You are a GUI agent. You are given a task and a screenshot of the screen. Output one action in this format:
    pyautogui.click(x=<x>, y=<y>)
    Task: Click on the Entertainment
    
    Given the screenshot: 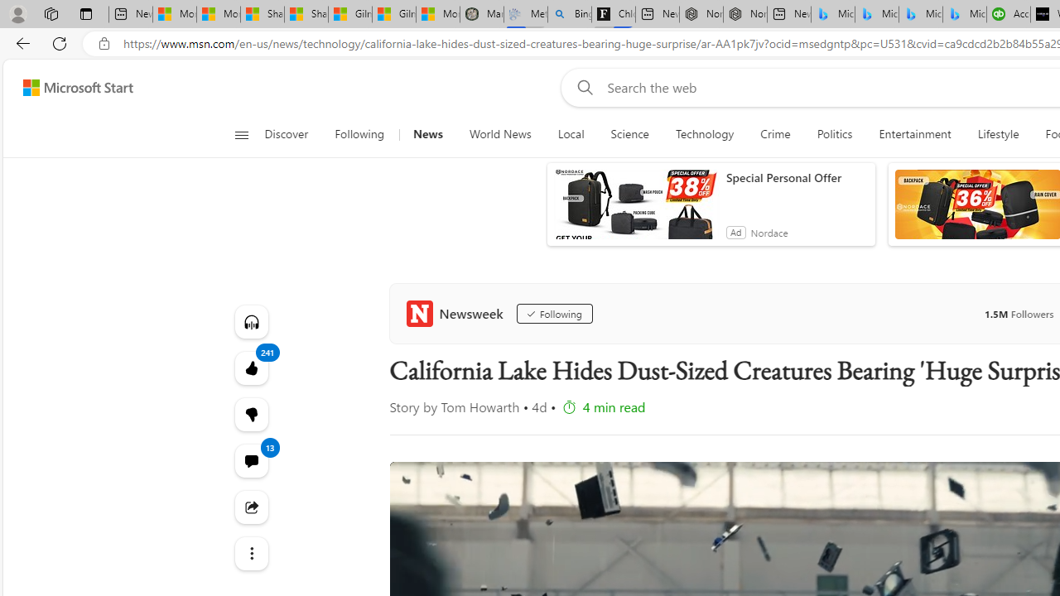 What is the action you would take?
    pyautogui.click(x=915, y=134)
    